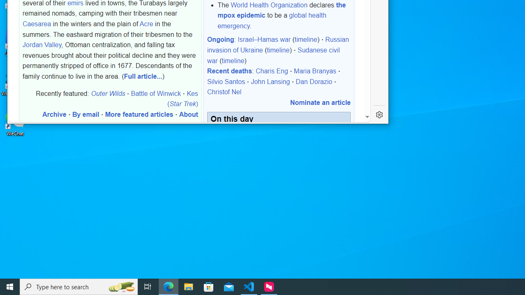  Describe the element at coordinates (182, 98) in the screenshot. I see `Kes (Star Trek)` at that location.